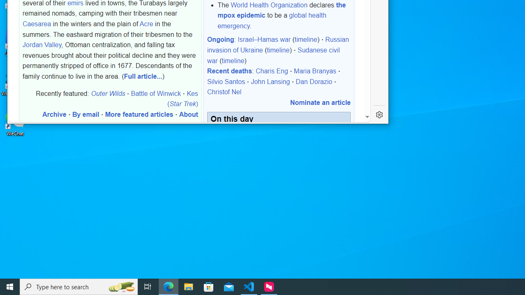  Describe the element at coordinates (182, 98) in the screenshot. I see `Kes (Star Trek)` at that location.